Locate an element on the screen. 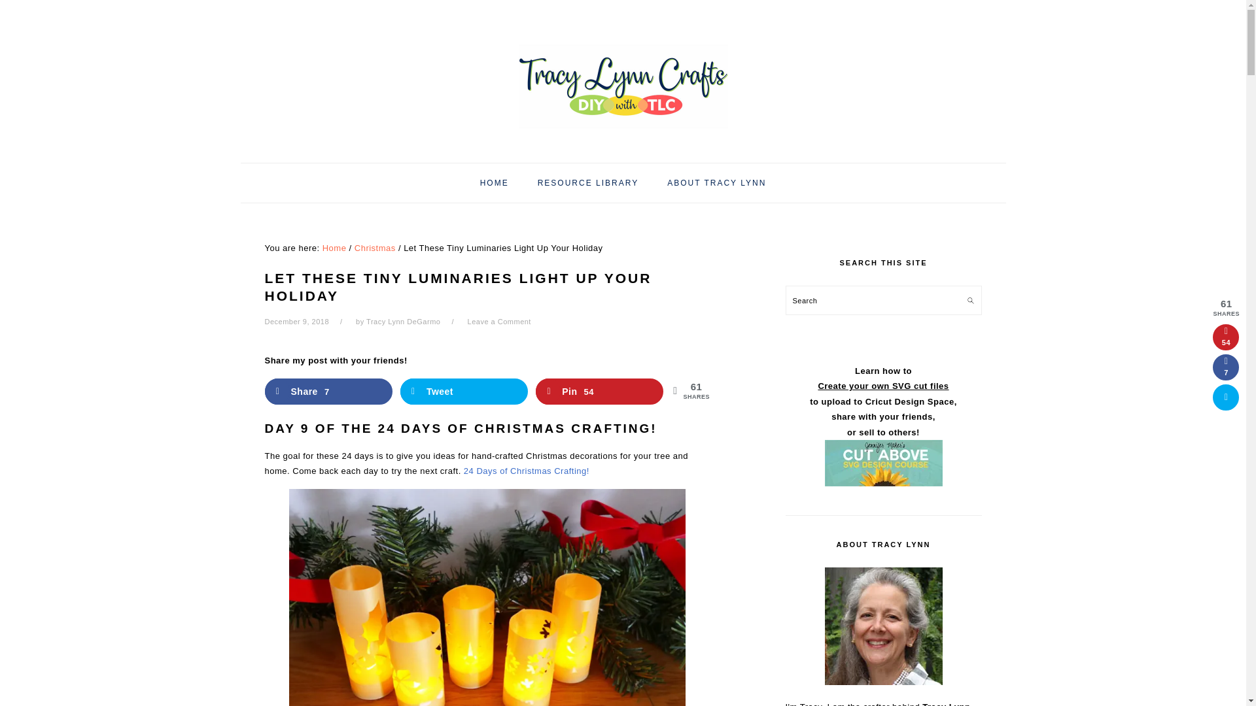 The image size is (1256, 706). Save to Pinterest is located at coordinates (1226, 337).